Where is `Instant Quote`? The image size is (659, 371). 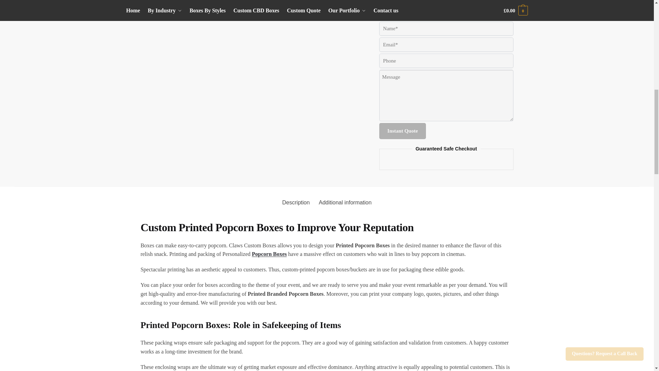
Instant Quote is located at coordinates (403, 131).